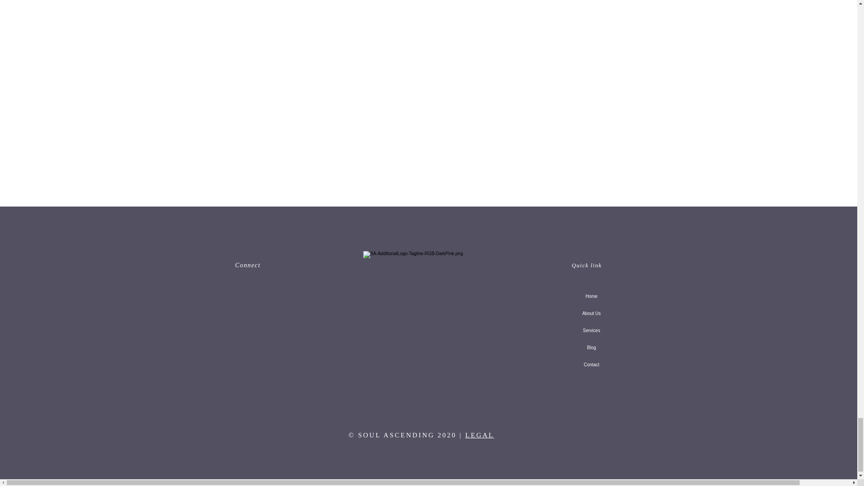 This screenshot has height=486, width=864. I want to click on Blog, so click(591, 347).